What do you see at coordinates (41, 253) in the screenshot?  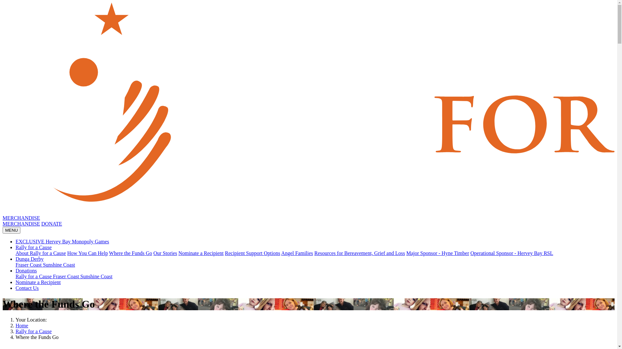 I see `About Rally for a Cause` at bounding box center [41, 253].